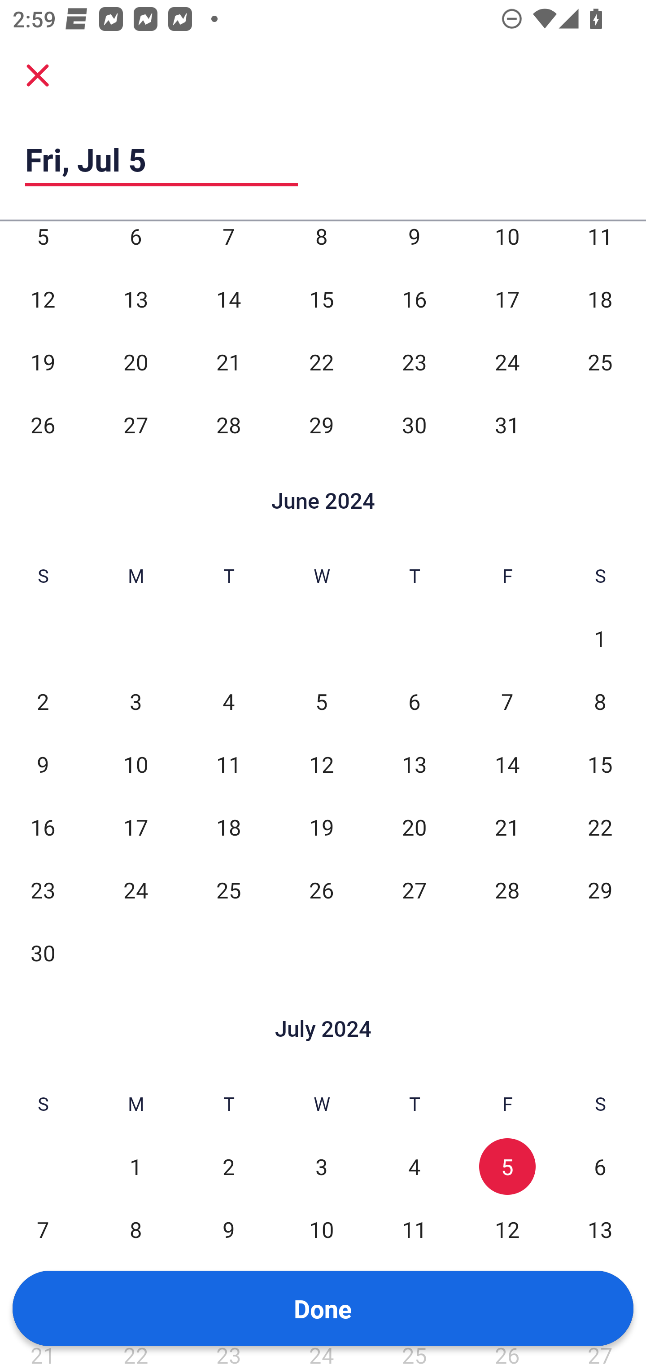 Image resolution: width=646 pixels, height=1365 pixels. What do you see at coordinates (135, 299) in the screenshot?
I see `13 Mon, May 13, Not Selected` at bounding box center [135, 299].